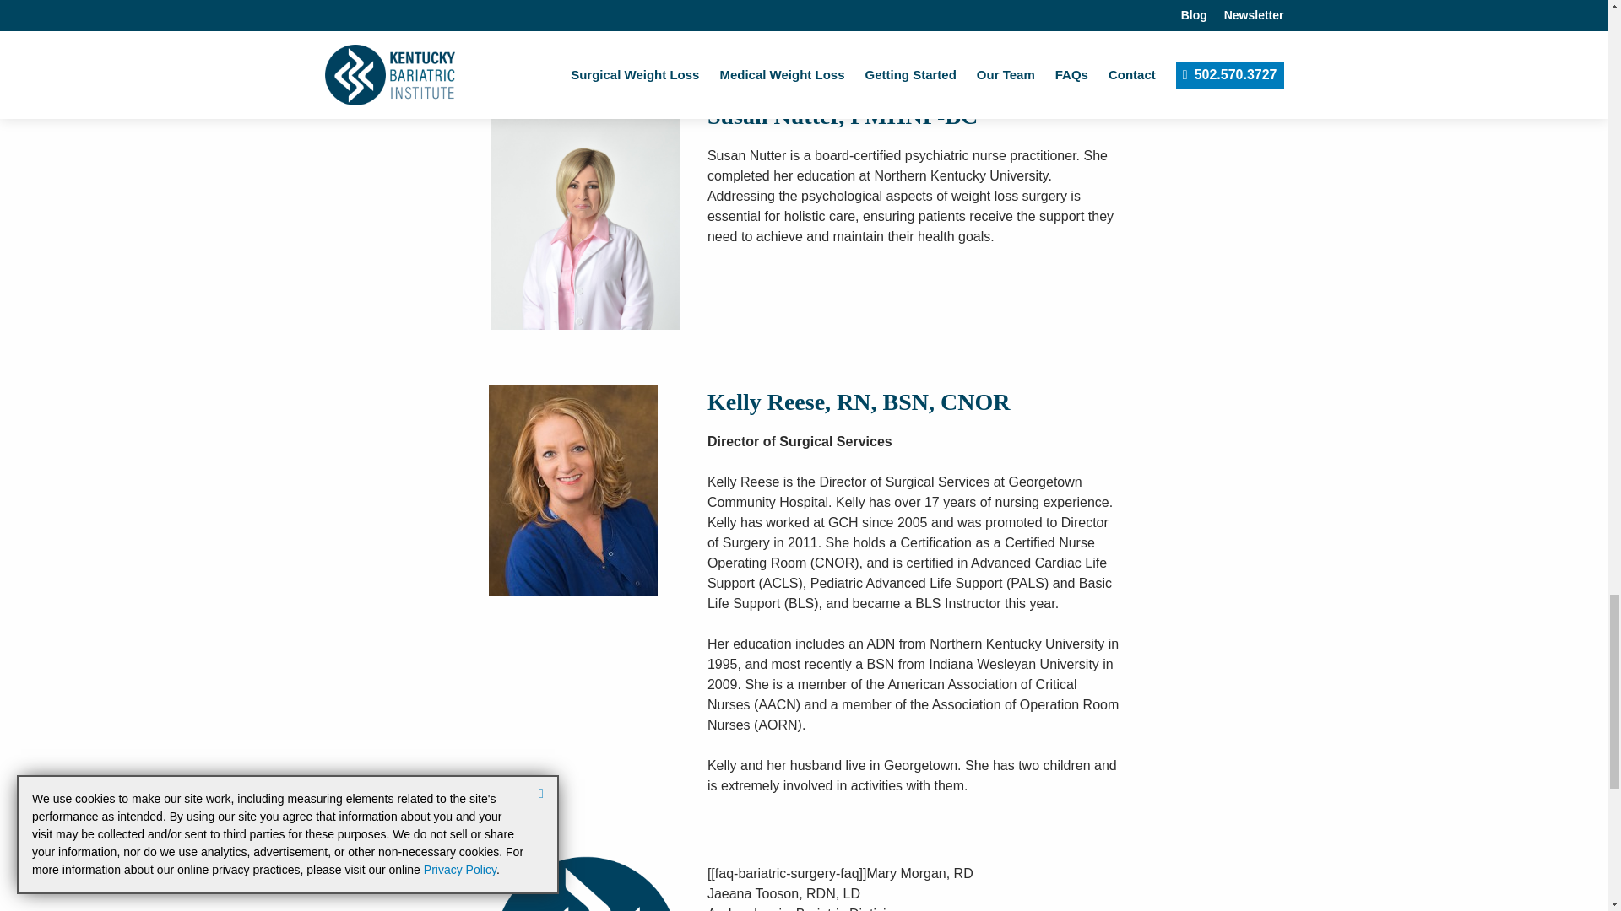 The height and width of the screenshot is (911, 1621). I want to click on Susan Nutter, PMHNP-BC, so click(586, 214).